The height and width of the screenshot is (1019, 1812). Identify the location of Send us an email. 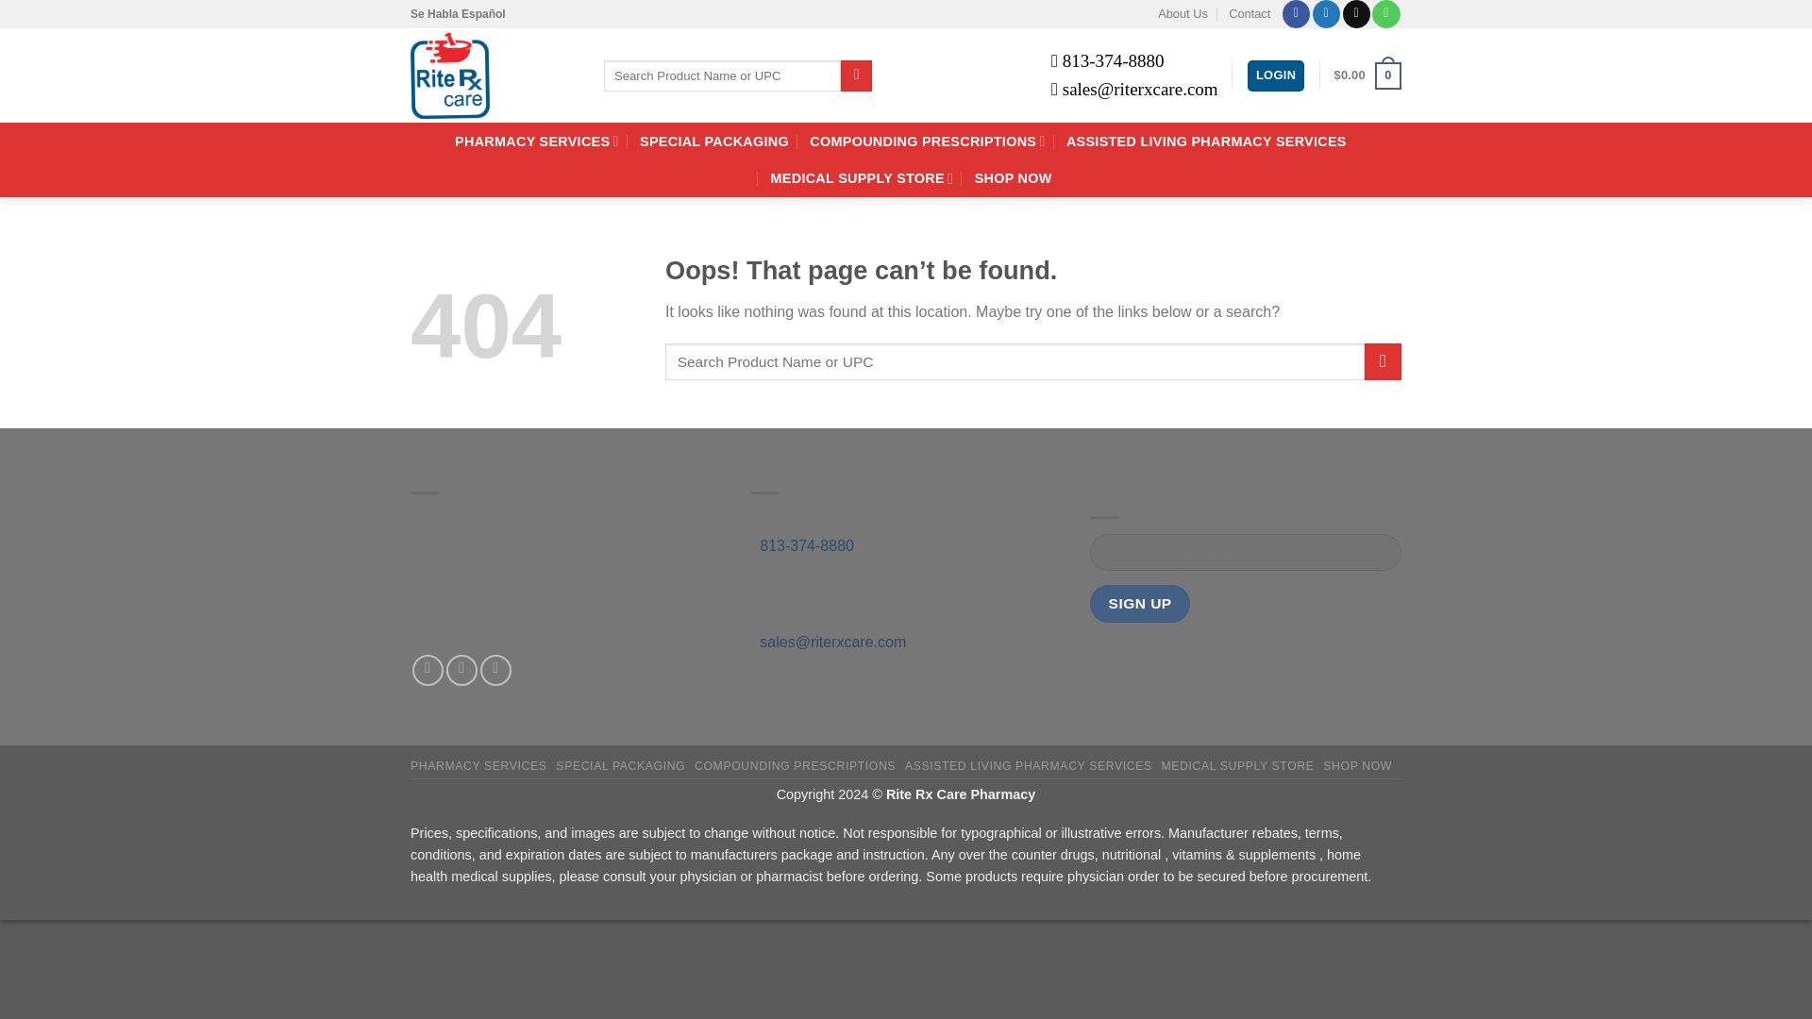
(1355, 14).